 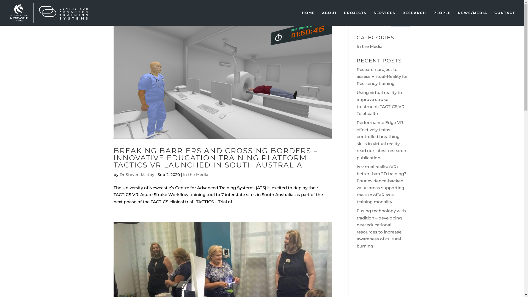 What do you see at coordinates (355, 18) in the screenshot?
I see `PROJECTS` at bounding box center [355, 18].